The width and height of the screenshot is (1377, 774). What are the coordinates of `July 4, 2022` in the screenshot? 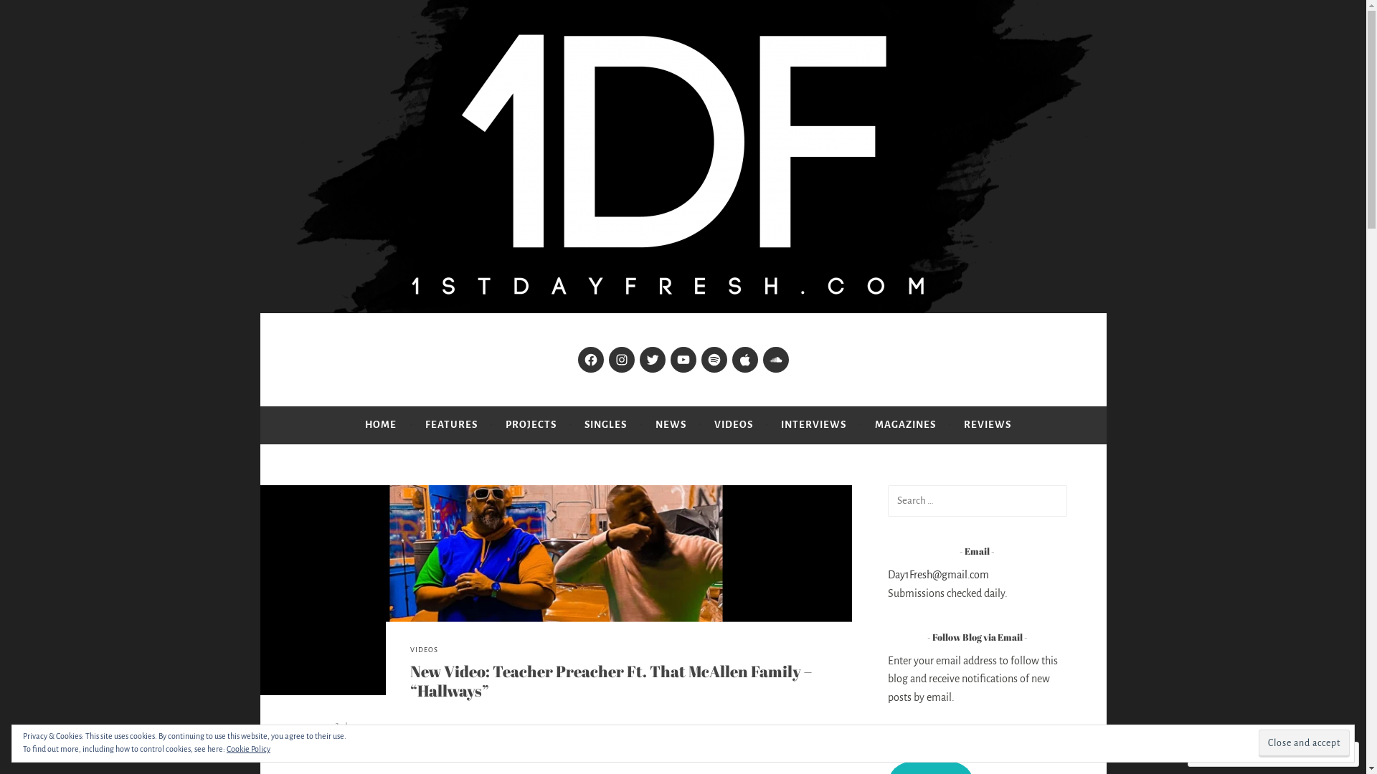 It's located at (361, 727).